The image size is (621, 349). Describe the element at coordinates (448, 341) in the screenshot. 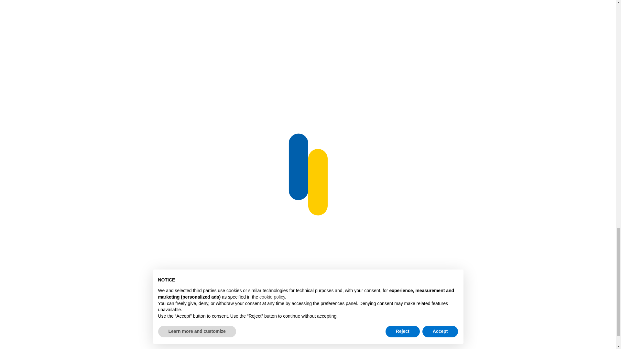

I see `Privacy policy` at that location.